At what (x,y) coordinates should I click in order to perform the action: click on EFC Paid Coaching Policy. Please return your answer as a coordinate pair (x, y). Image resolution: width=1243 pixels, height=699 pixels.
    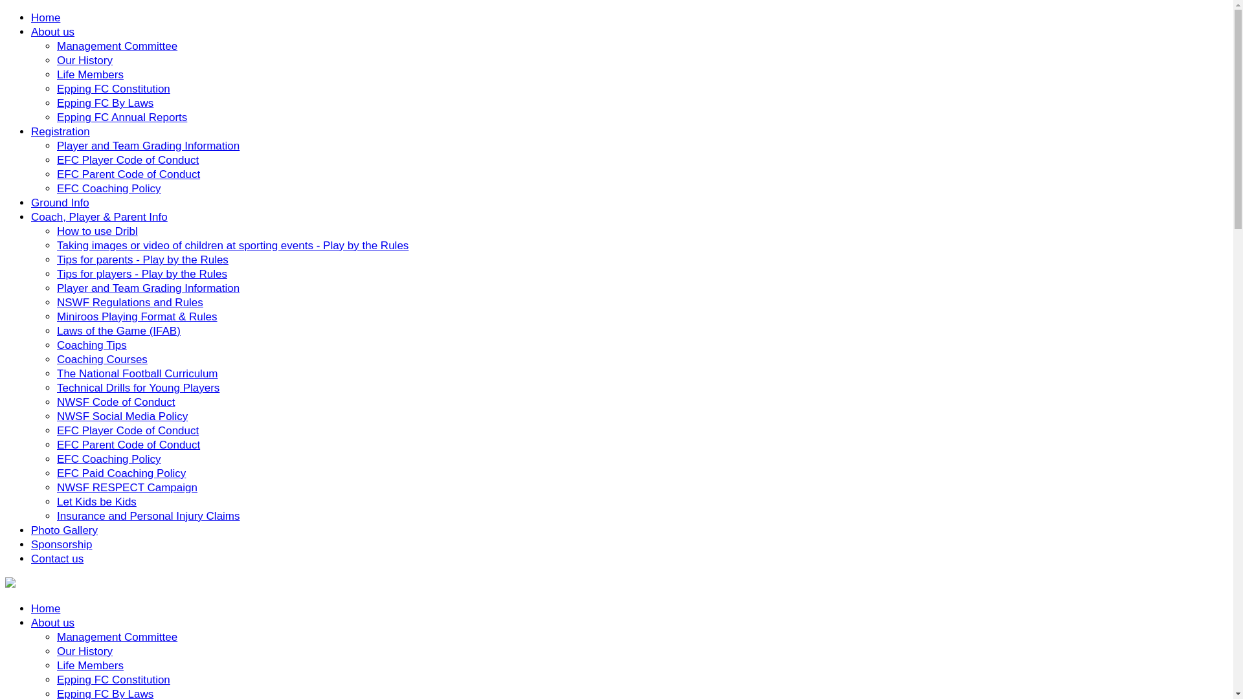
    Looking at the image, I should click on (122, 474).